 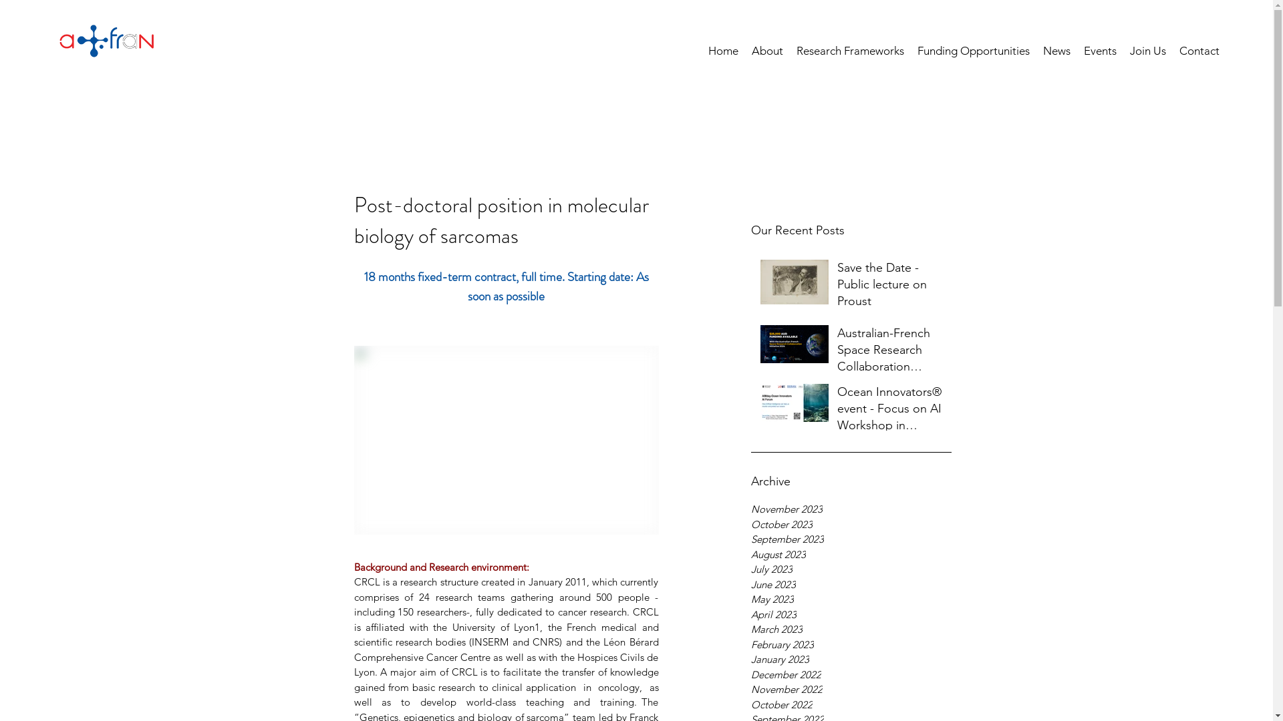 I want to click on September 2023, so click(x=851, y=539).